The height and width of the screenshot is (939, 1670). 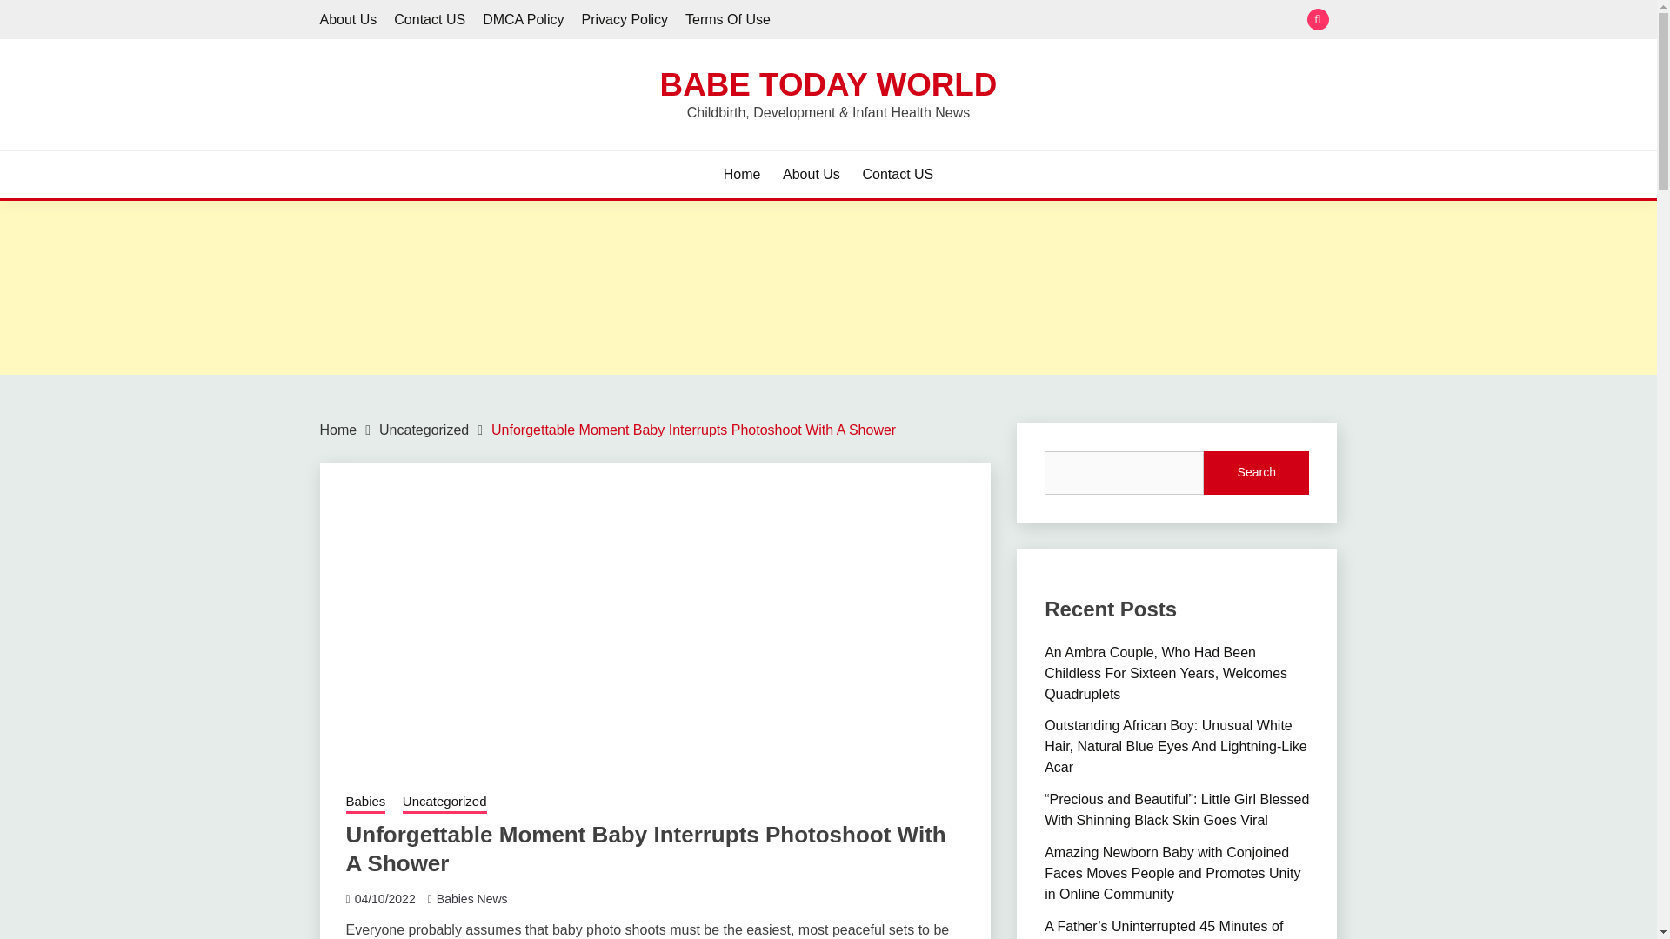 I want to click on Babies News, so click(x=471, y=899).